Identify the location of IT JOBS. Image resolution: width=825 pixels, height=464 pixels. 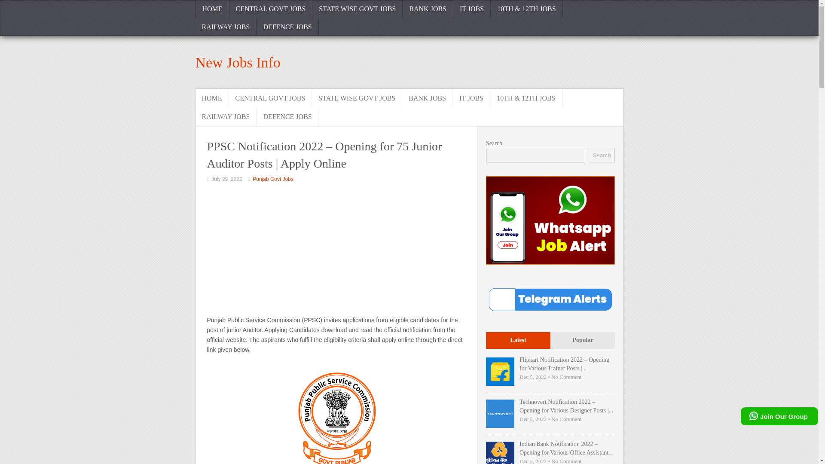
(471, 98).